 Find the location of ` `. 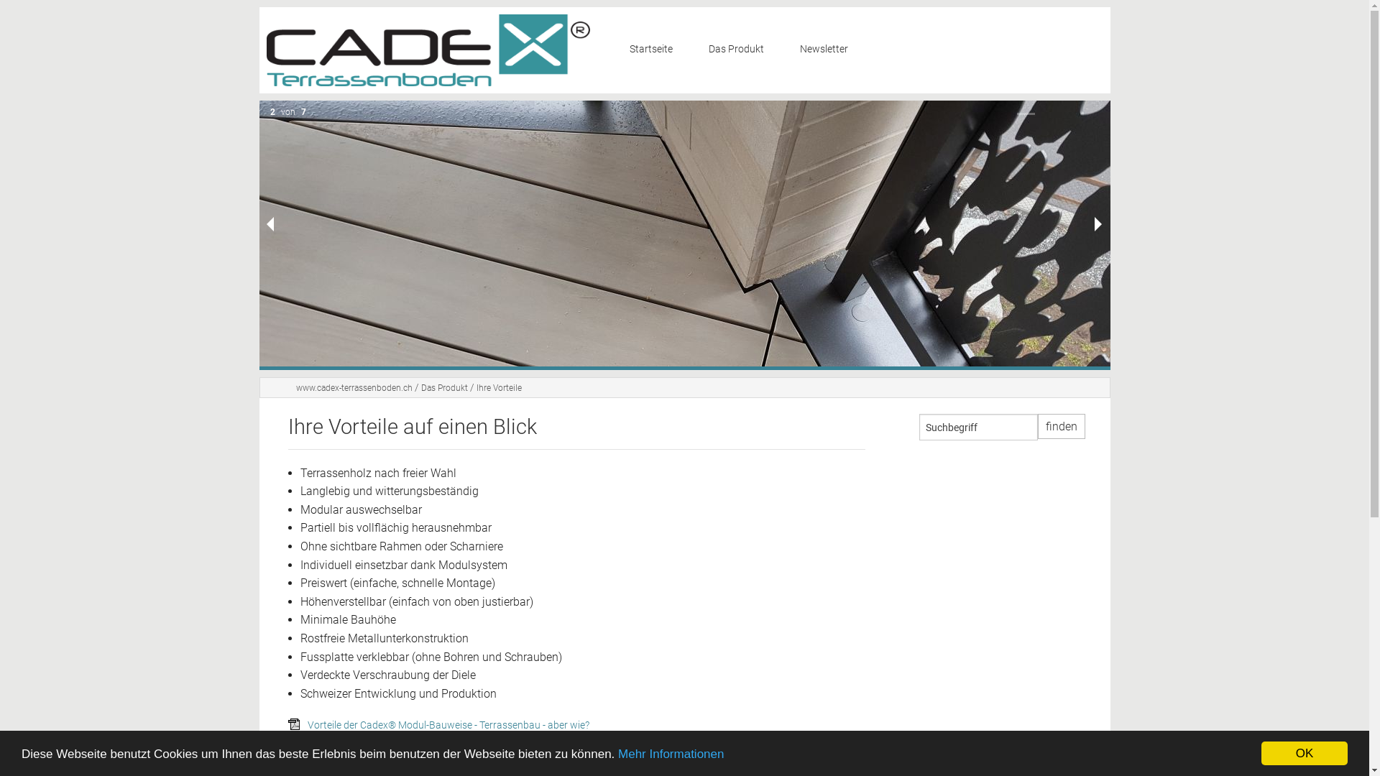

  is located at coordinates (296, 726).